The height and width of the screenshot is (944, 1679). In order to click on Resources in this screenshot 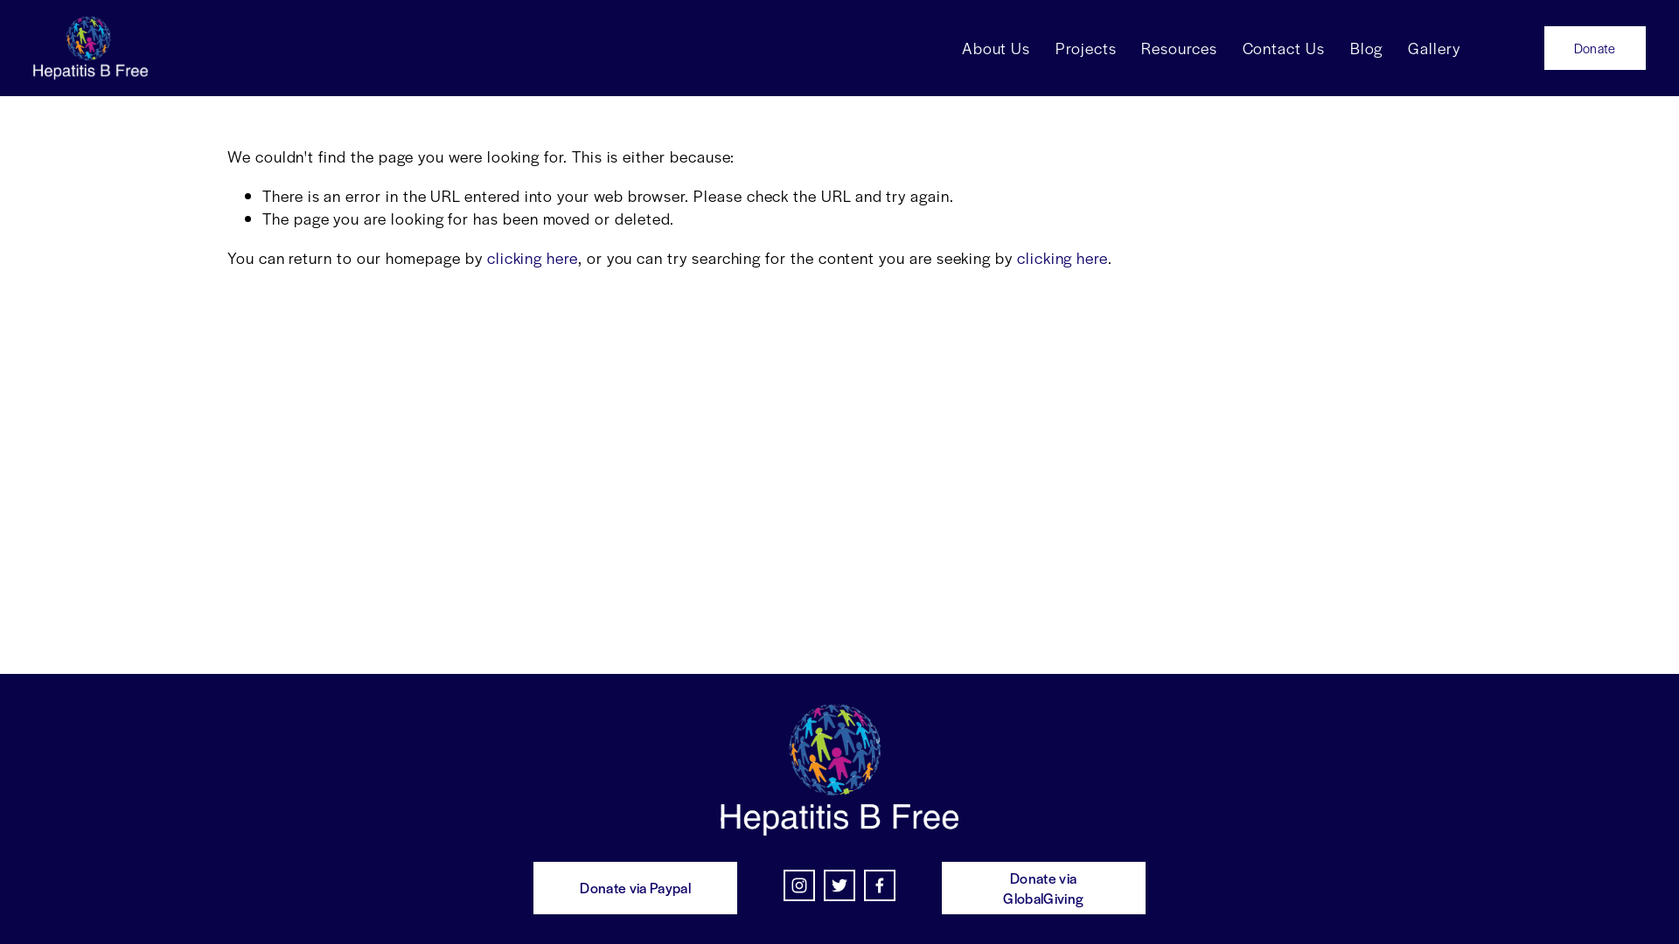, I will do `click(1179, 48)`.